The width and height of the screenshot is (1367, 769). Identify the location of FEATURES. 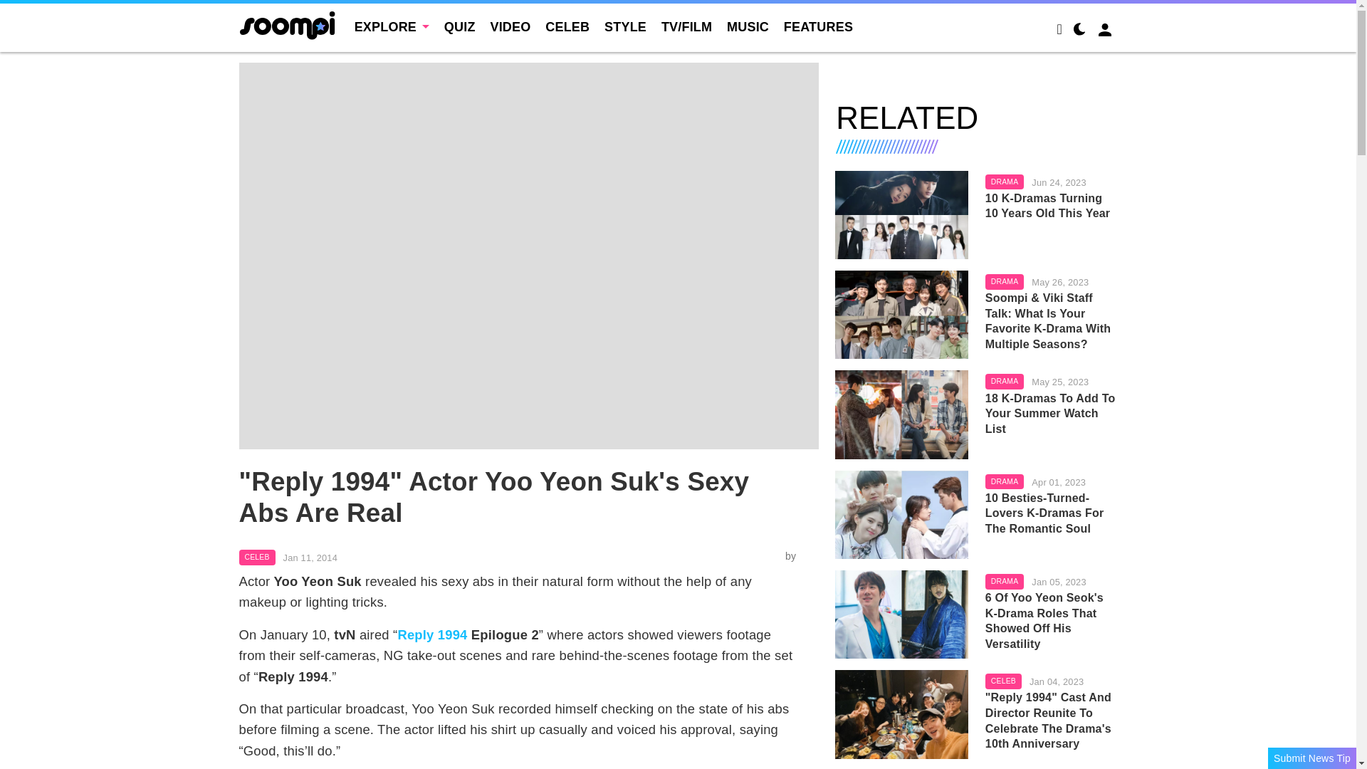
(818, 27).